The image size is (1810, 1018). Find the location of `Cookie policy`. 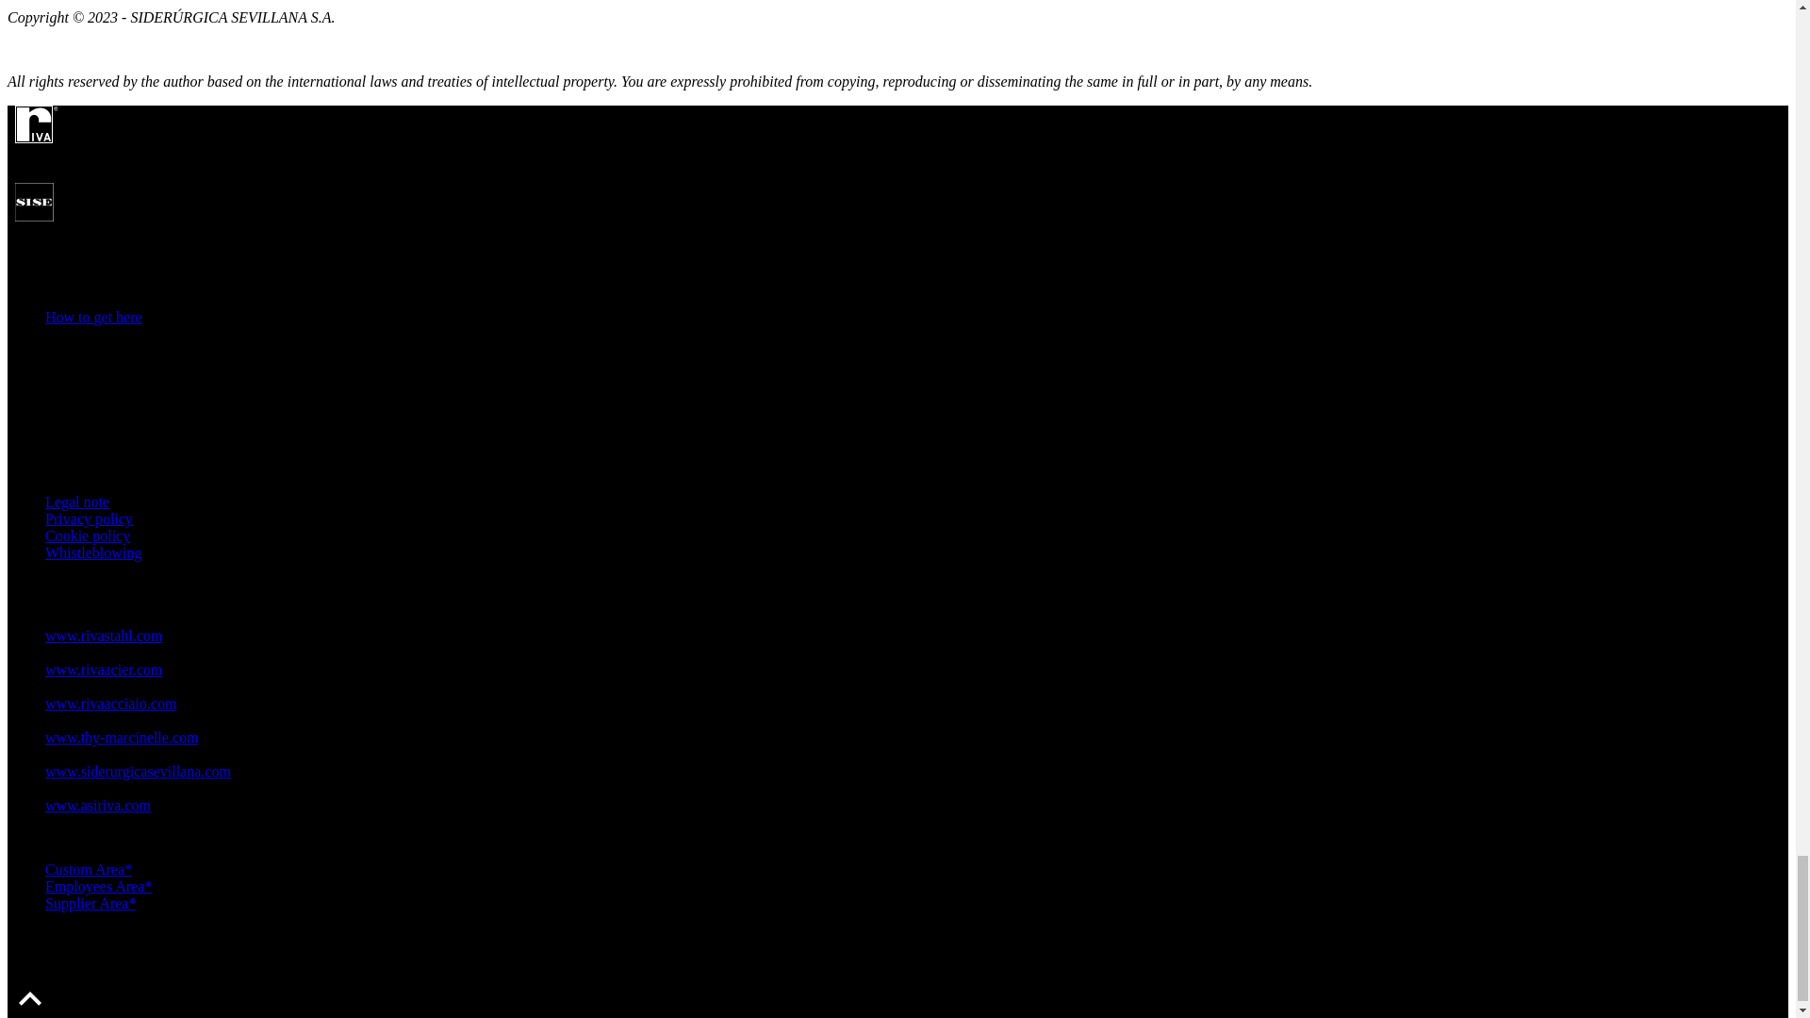

Cookie policy is located at coordinates (88, 535).